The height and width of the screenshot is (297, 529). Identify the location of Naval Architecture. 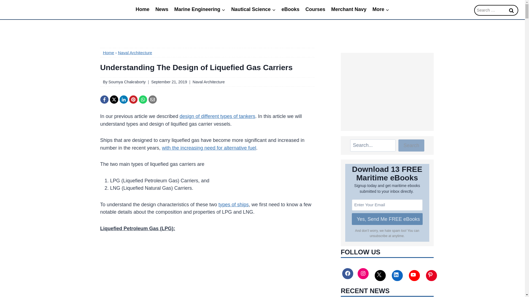
(135, 52).